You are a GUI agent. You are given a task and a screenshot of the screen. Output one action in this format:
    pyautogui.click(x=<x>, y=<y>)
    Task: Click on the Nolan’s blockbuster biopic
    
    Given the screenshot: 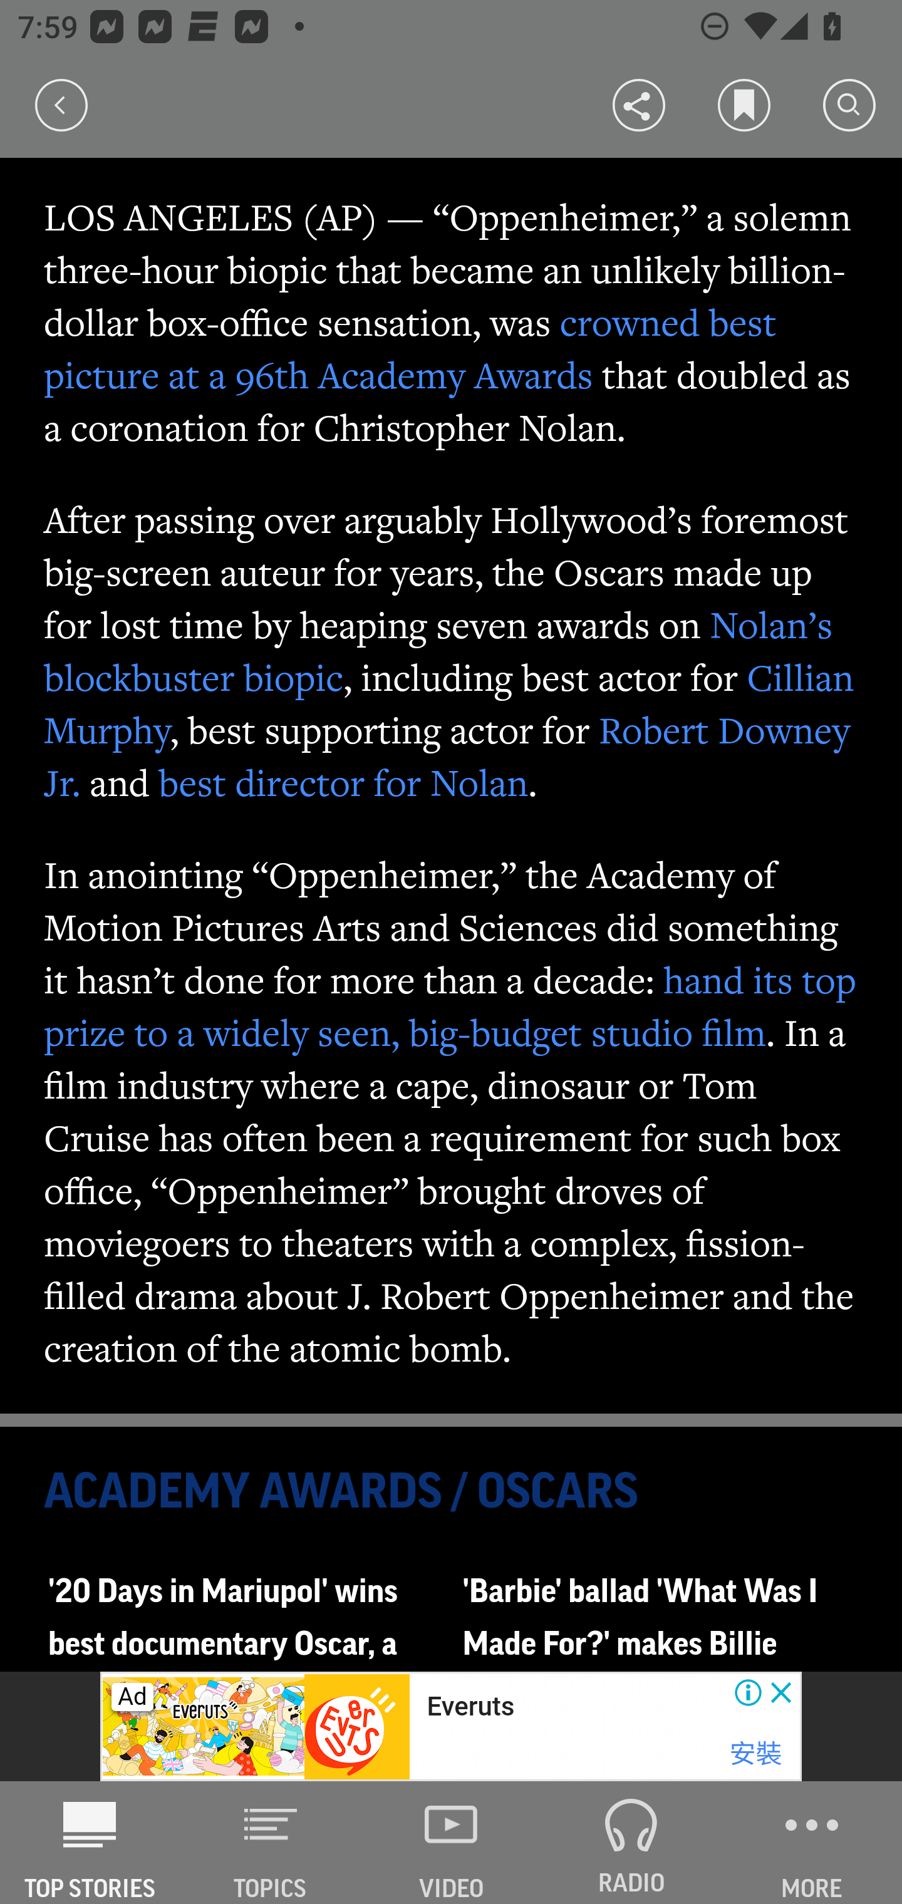 What is the action you would take?
    pyautogui.click(x=440, y=651)
    